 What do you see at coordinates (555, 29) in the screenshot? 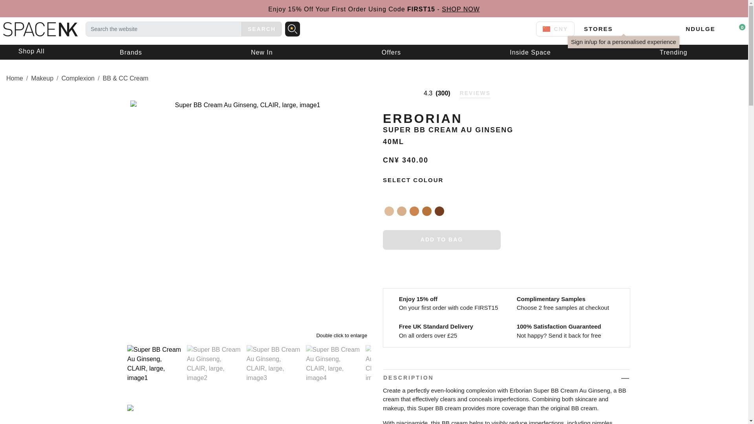
I see `CNY` at bounding box center [555, 29].